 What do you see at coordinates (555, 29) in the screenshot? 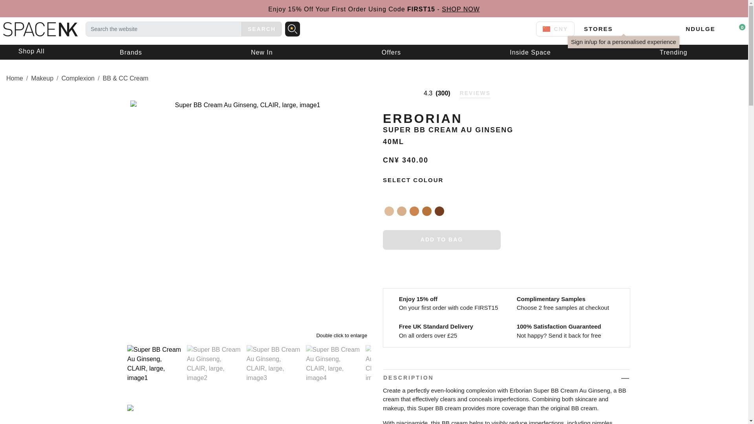
I see `CNY` at bounding box center [555, 29].